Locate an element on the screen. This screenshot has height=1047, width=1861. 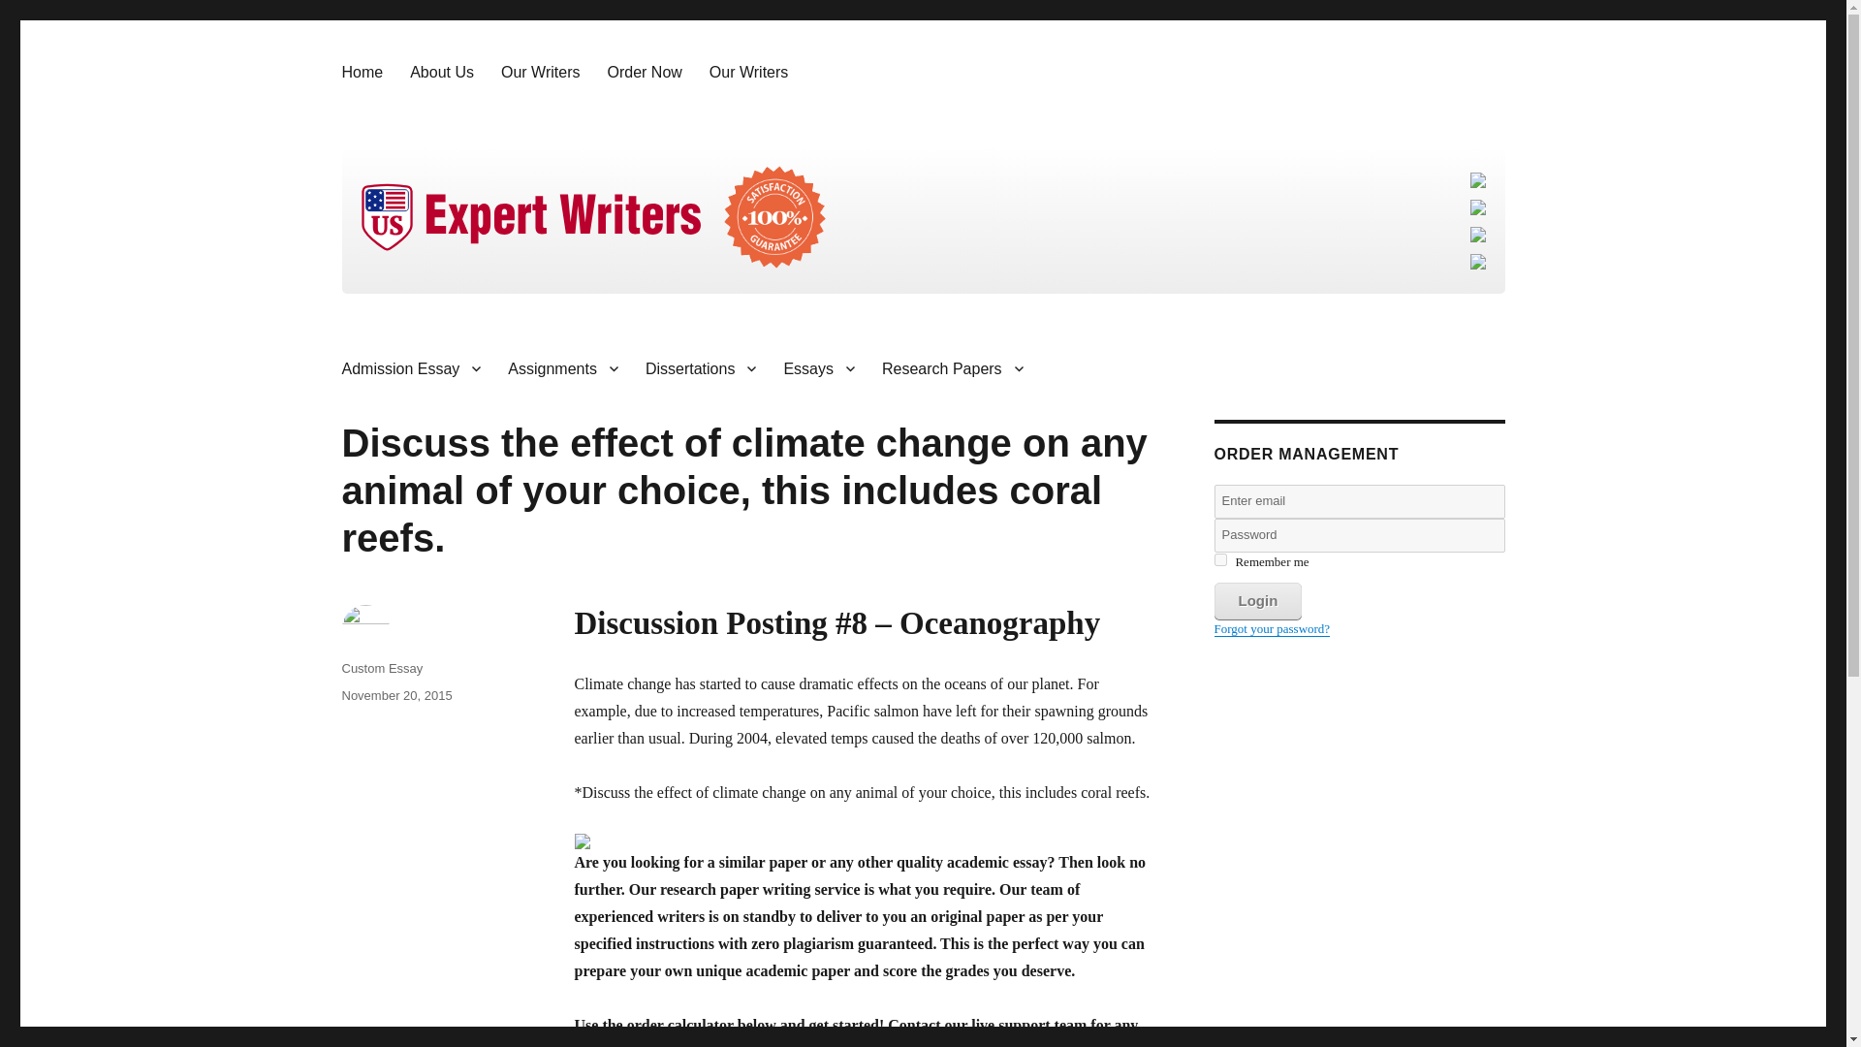
Recover password is located at coordinates (1272, 628).